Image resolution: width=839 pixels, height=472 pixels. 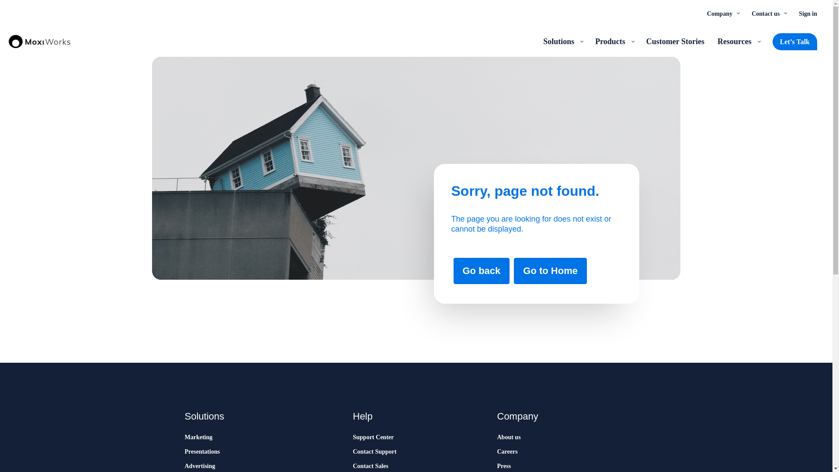 I want to click on Solutions, so click(x=563, y=41).